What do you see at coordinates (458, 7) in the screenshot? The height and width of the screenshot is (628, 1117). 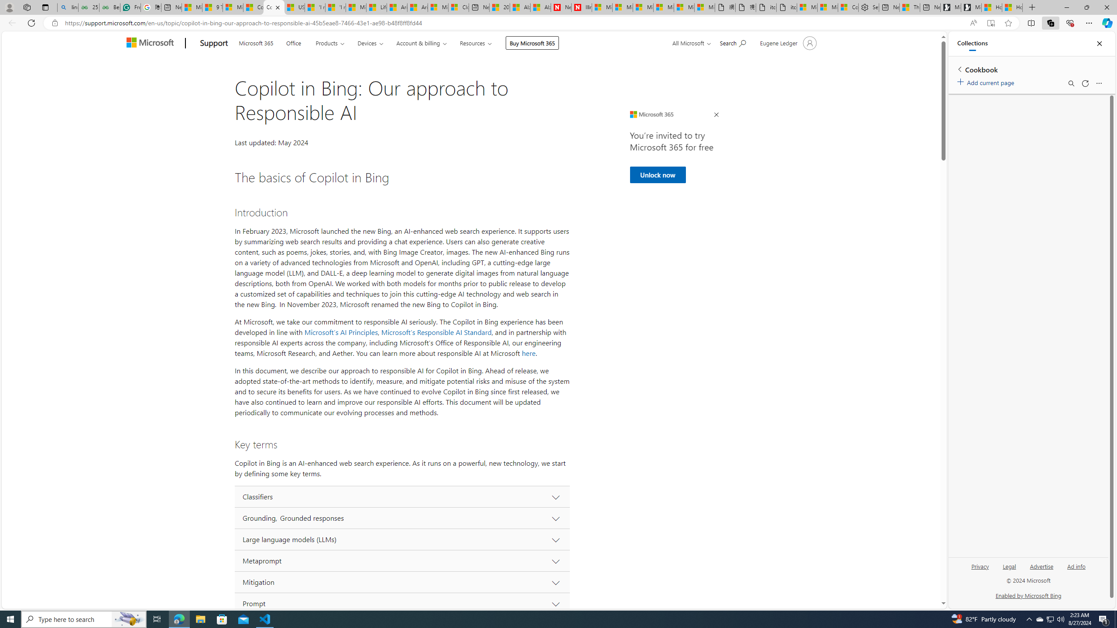 I see `Cloud Computing Services | Microsoft Azure` at bounding box center [458, 7].